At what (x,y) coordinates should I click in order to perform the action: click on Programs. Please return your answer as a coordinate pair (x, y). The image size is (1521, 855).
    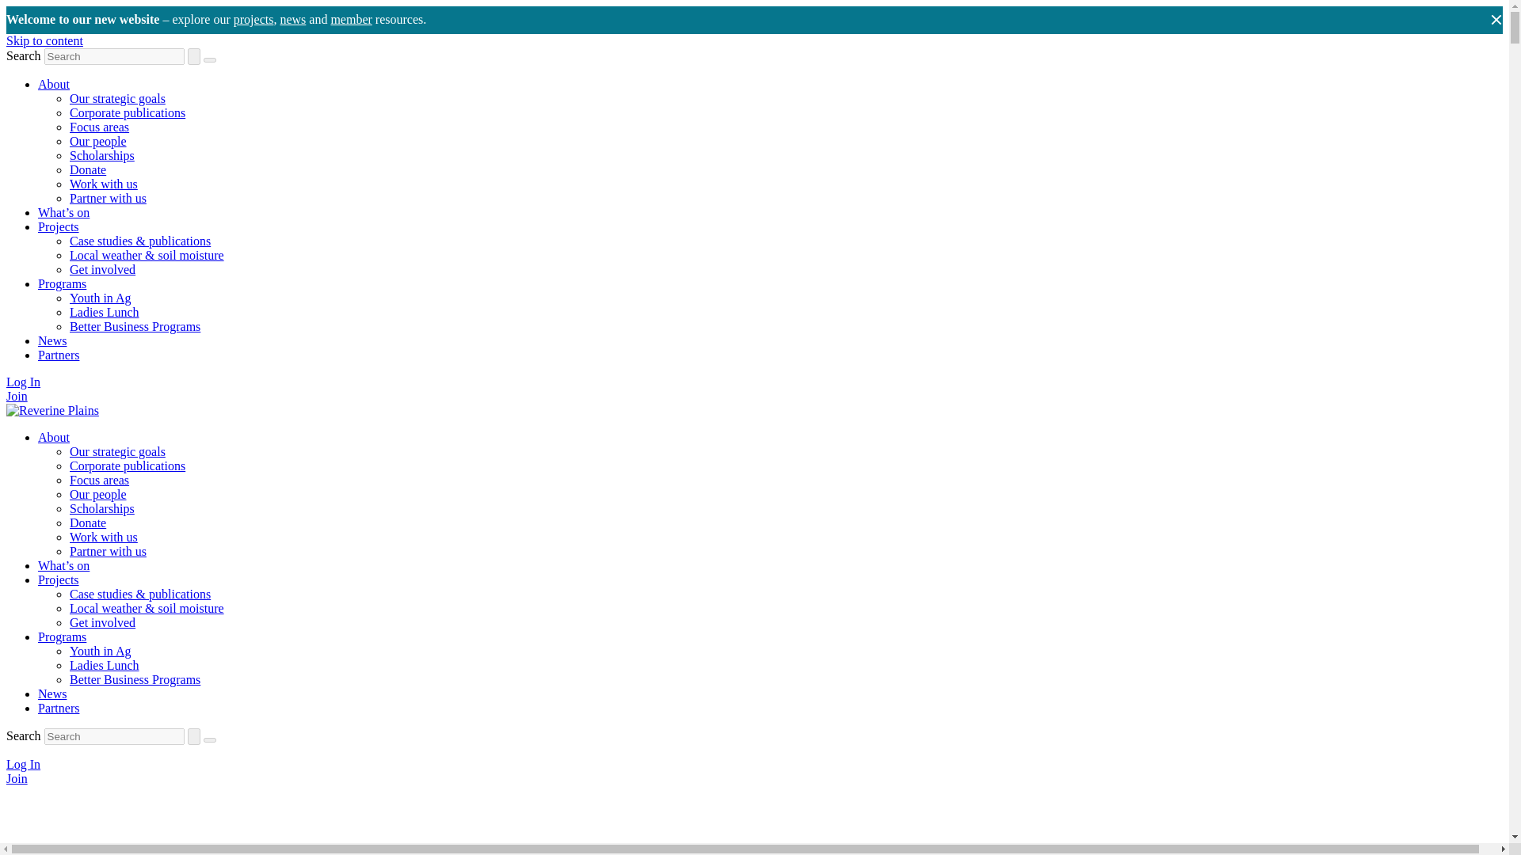
    Looking at the image, I should click on (62, 283).